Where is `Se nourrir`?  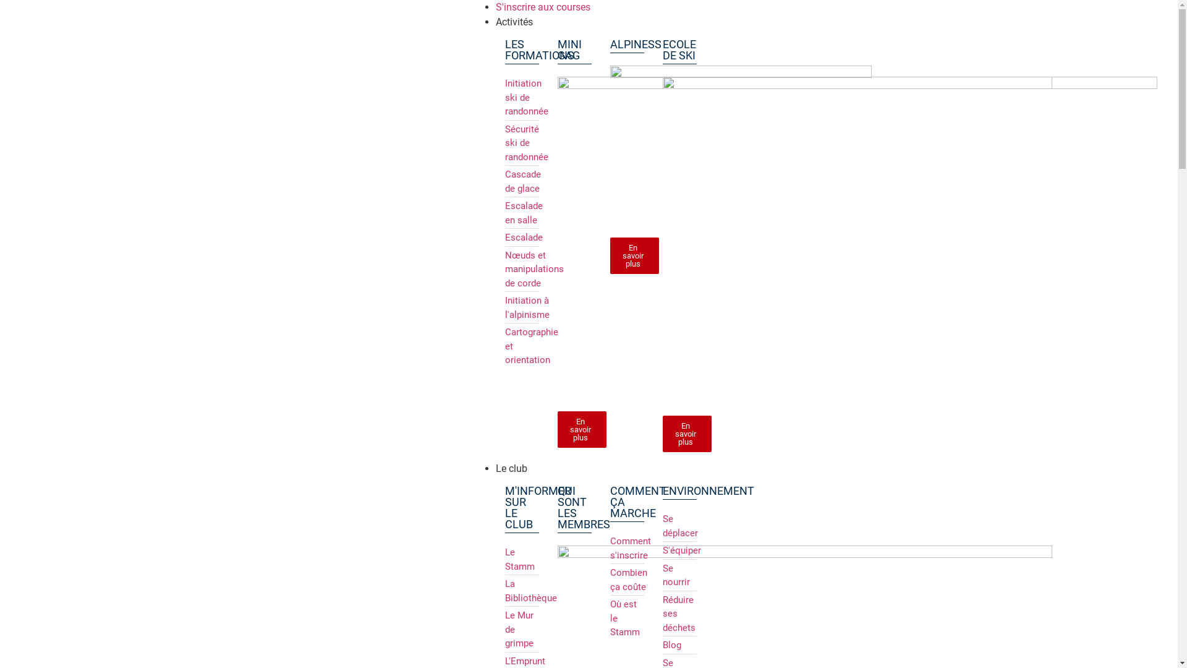
Se nourrir is located at coordinates (680, 575).